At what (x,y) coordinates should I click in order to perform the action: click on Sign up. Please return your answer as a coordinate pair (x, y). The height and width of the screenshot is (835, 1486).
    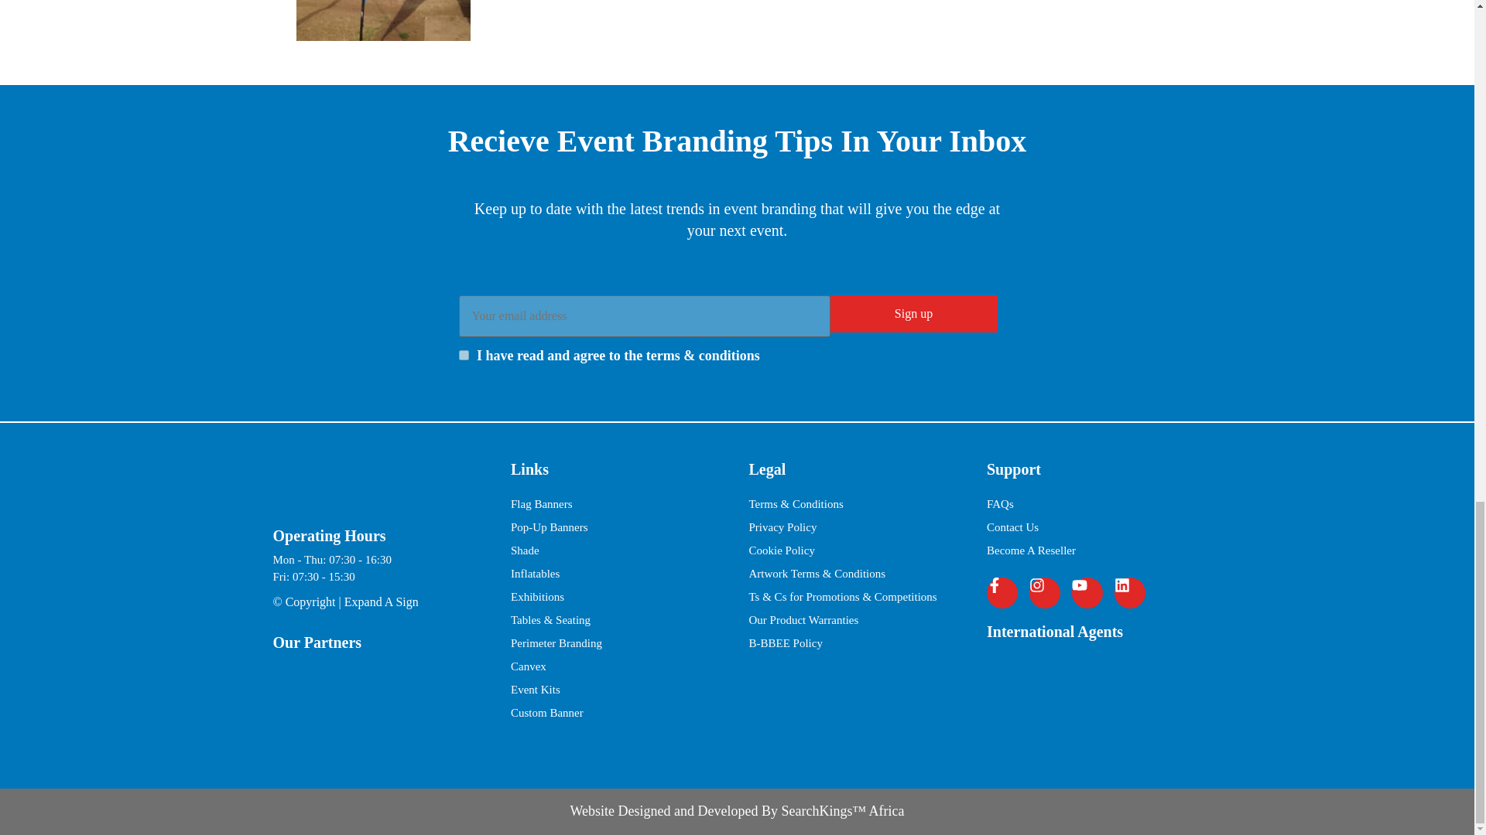
    Looking at the image, I should click on (913, 314).